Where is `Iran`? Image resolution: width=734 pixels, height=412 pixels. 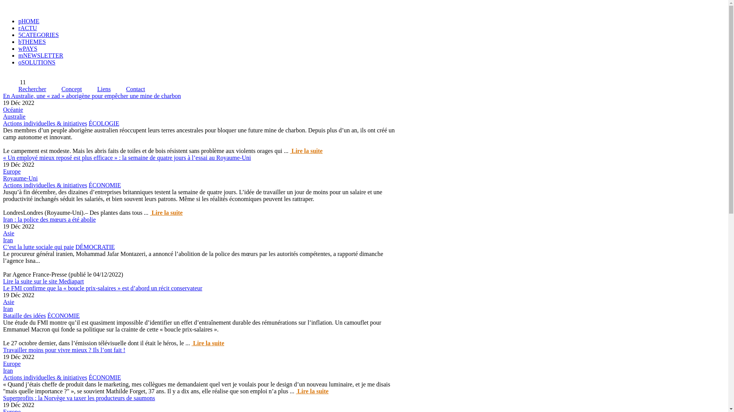 Iran is located at coordinates (8, 240).